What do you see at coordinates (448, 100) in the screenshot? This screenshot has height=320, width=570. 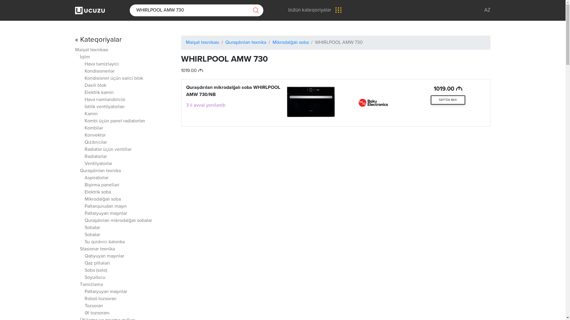 I see `SAYTDA BAX` at bounding box center [448, 100].